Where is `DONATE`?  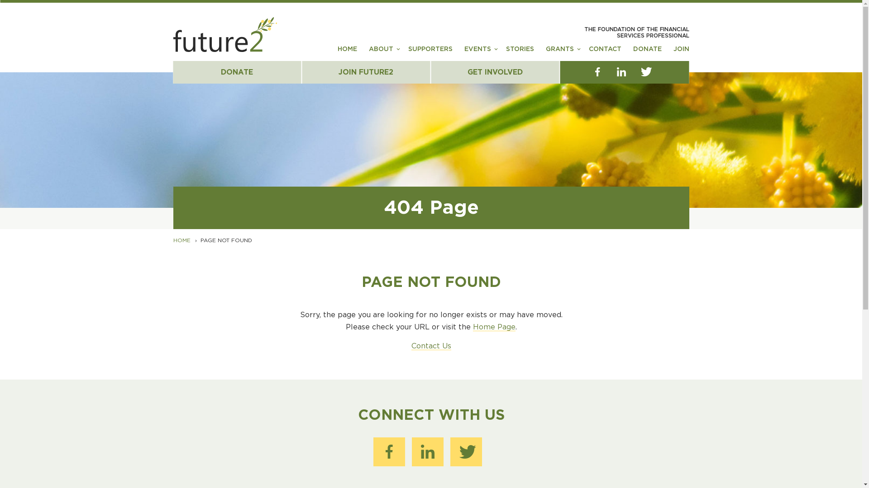
DONATE is located at coordinates (647, 52).